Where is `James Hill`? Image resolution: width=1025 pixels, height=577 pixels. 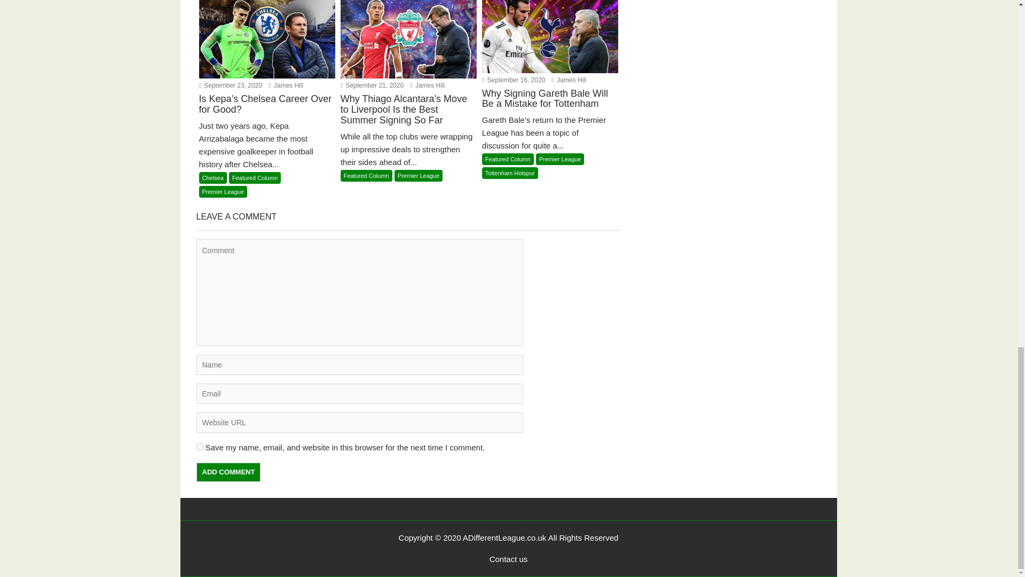 James Hill is located at coordinates (569, 80).